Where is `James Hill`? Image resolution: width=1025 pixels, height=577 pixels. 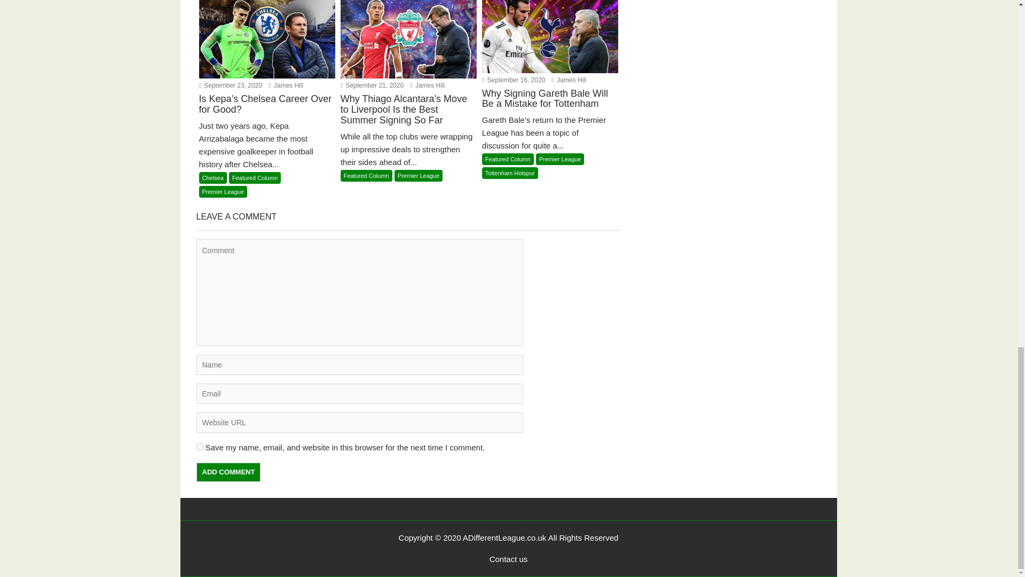 James Hill is located at coordinates (569, 80).